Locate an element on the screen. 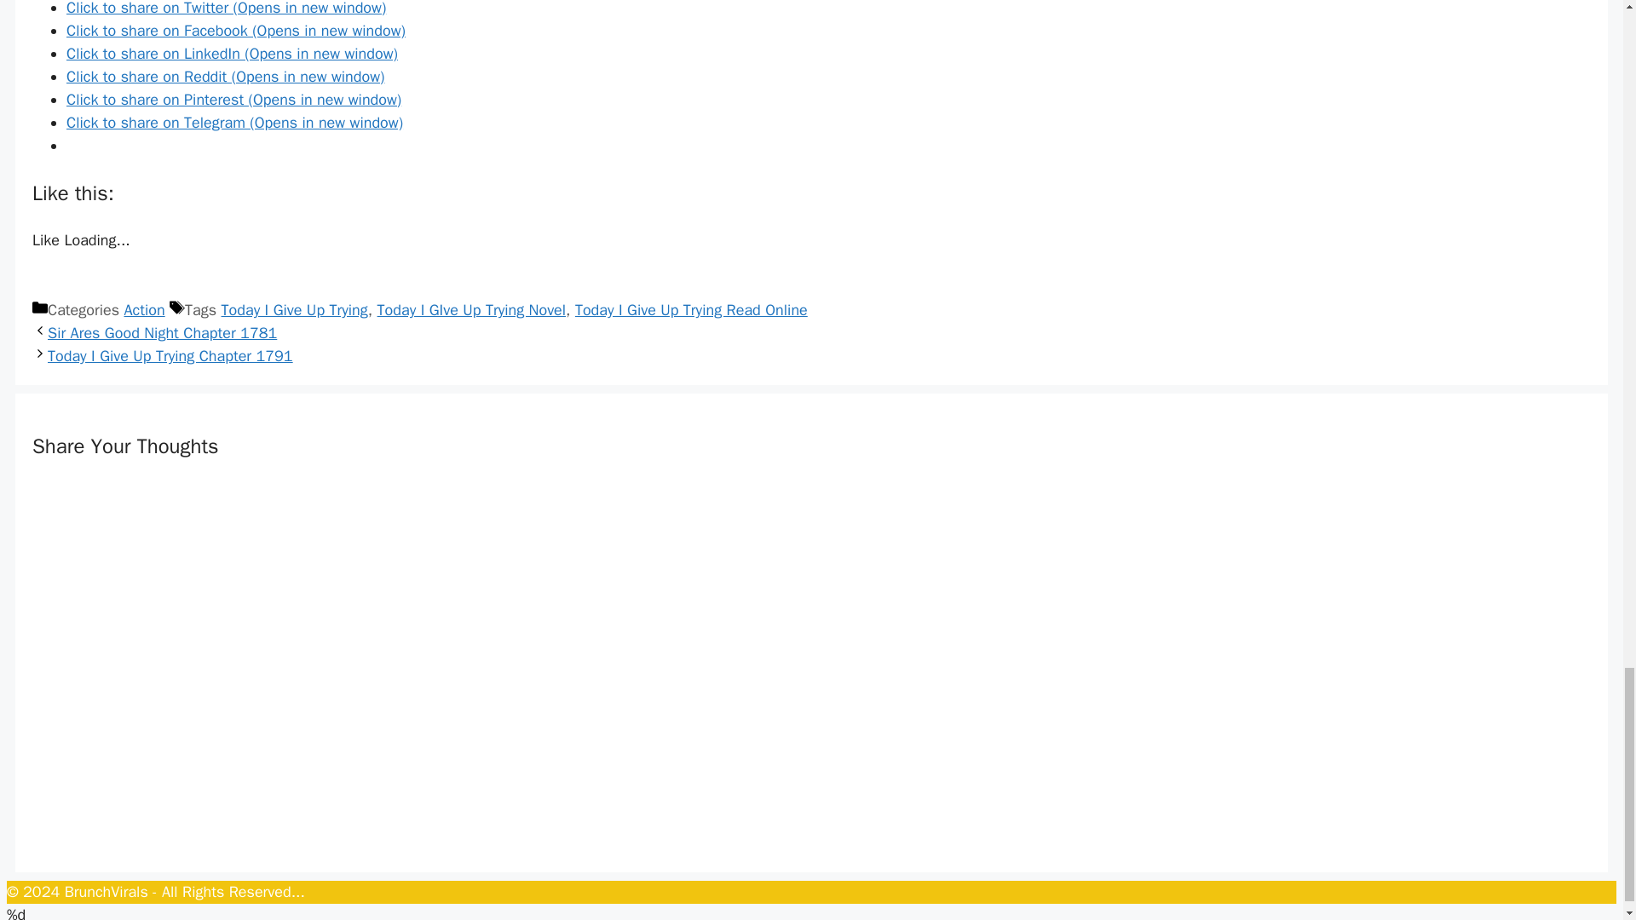 The height and width of the screenshot is (920, 1636). Action is located at coordinates (144, 310).